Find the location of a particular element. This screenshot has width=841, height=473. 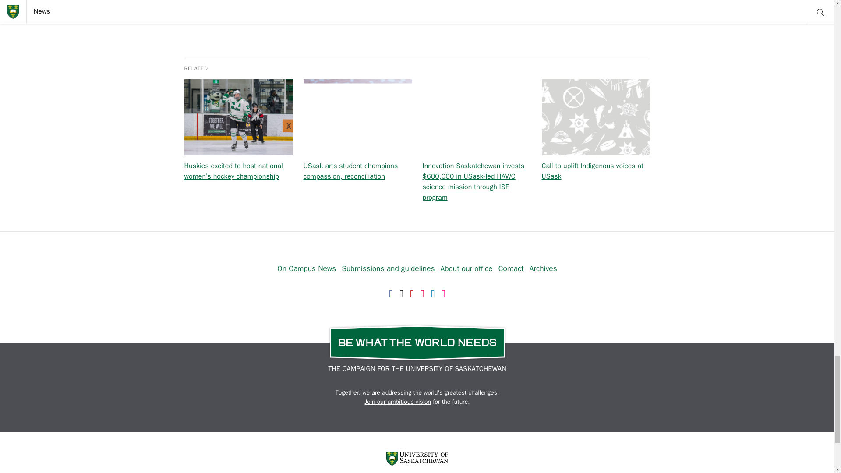

Call to uplift Indigenous voices at USask is located at coordinates (592, 171).